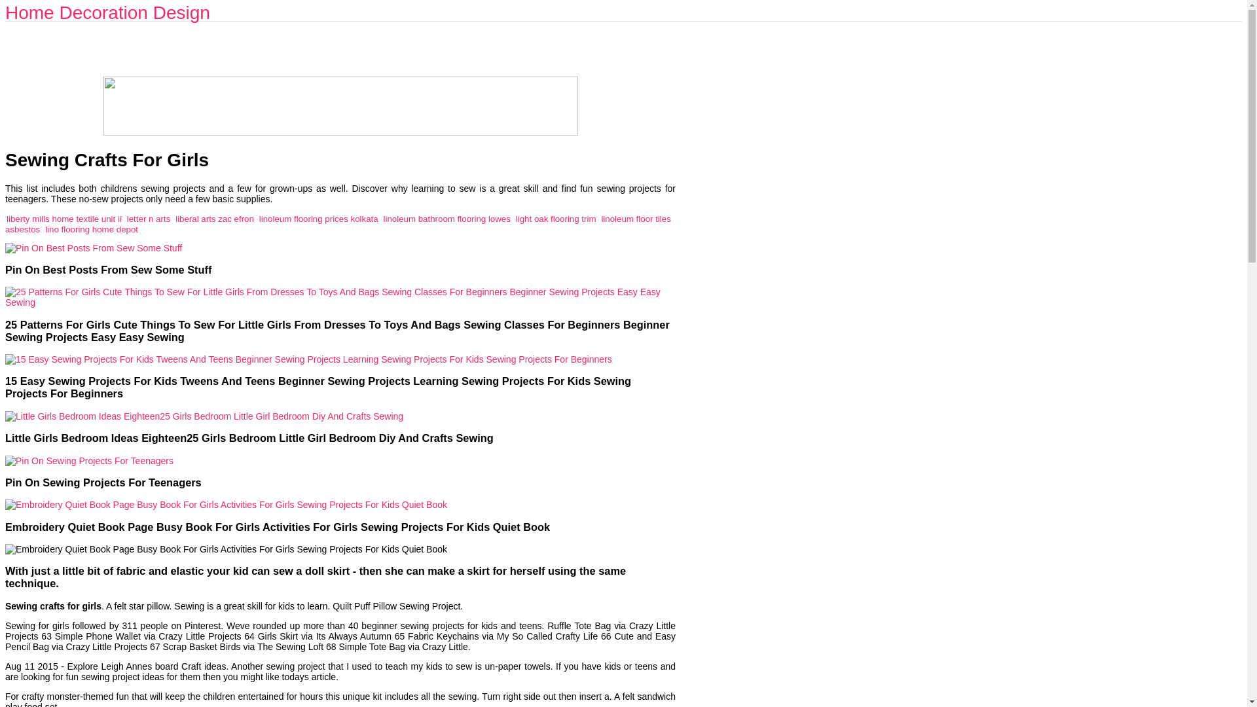 This screenshot has height=707, width=1257. Describe the element at coordinates (149, 219) in the screenshot. I see `letter n arts` at that location.